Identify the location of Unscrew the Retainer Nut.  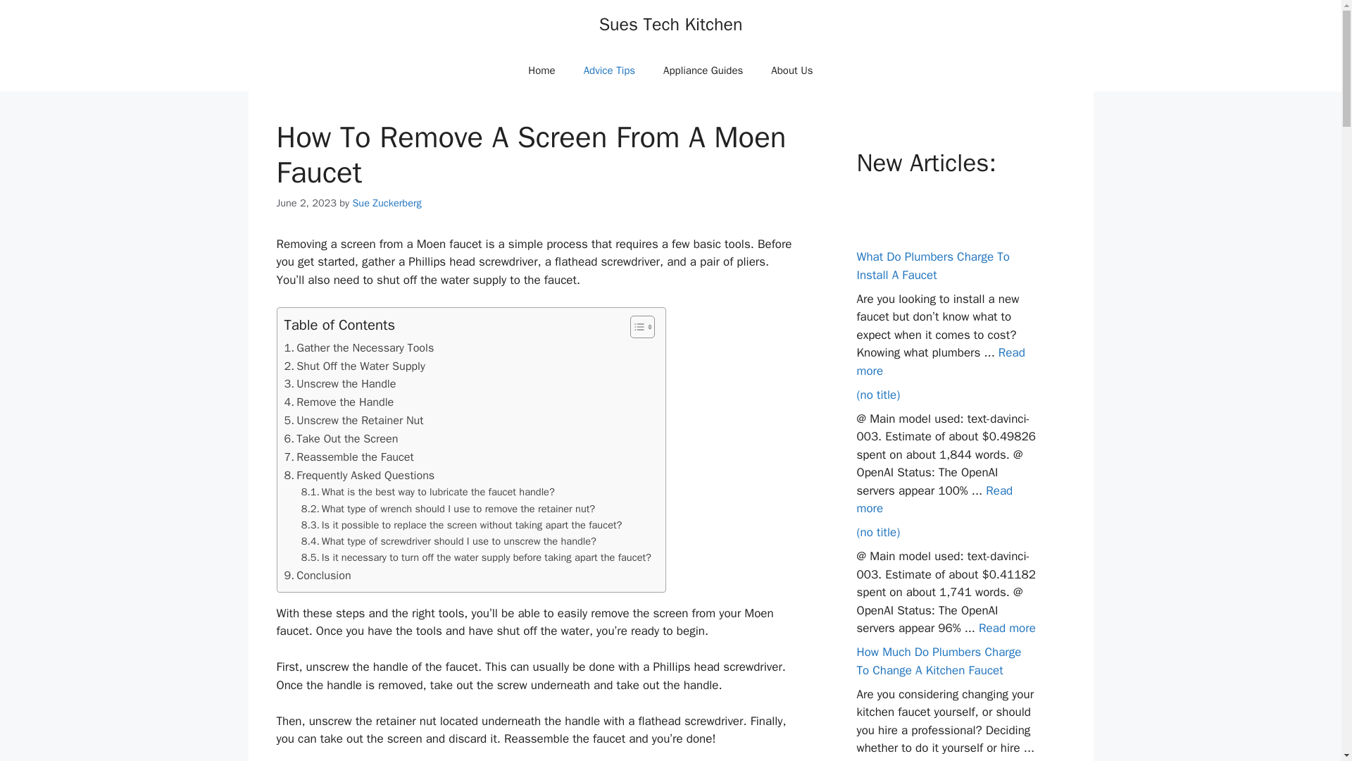
(353, 421).